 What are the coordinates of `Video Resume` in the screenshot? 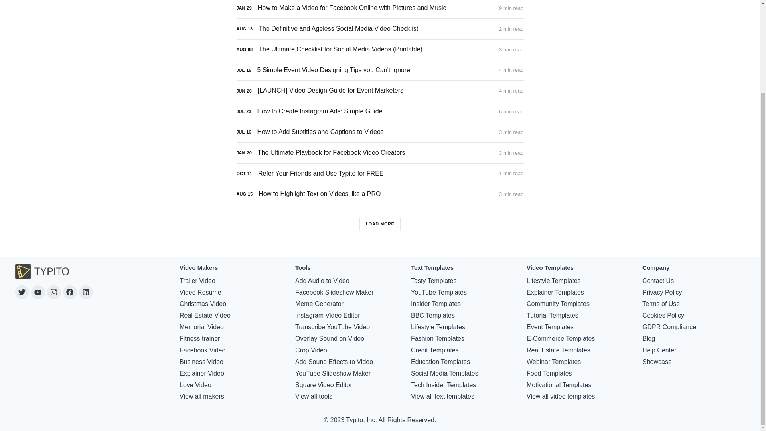 It's located at (200, 293).